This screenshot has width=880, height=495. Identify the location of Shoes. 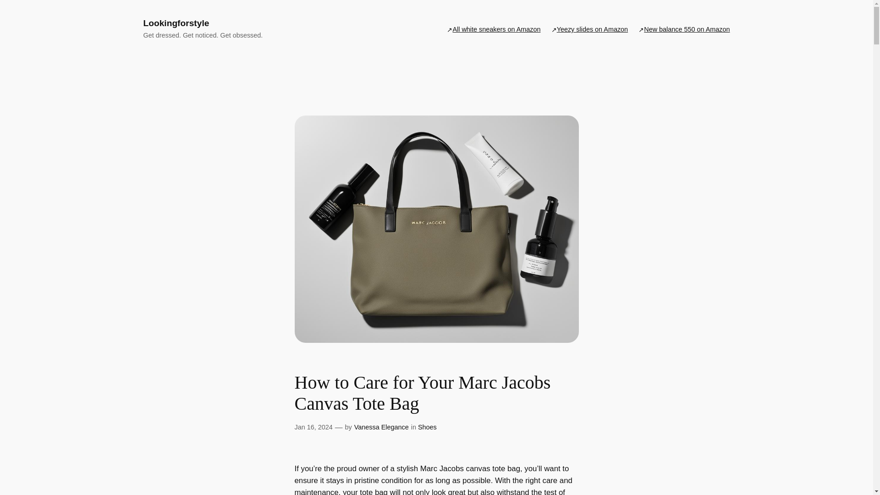
(427, 427).